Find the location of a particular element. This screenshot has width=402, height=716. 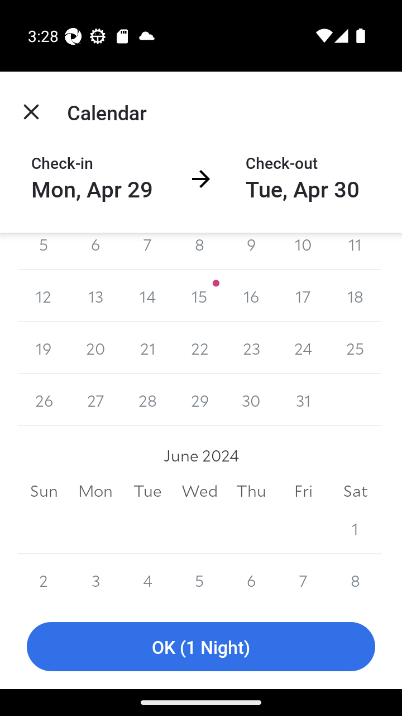

28 28 May 2024 is located at coordinates (147, 400).